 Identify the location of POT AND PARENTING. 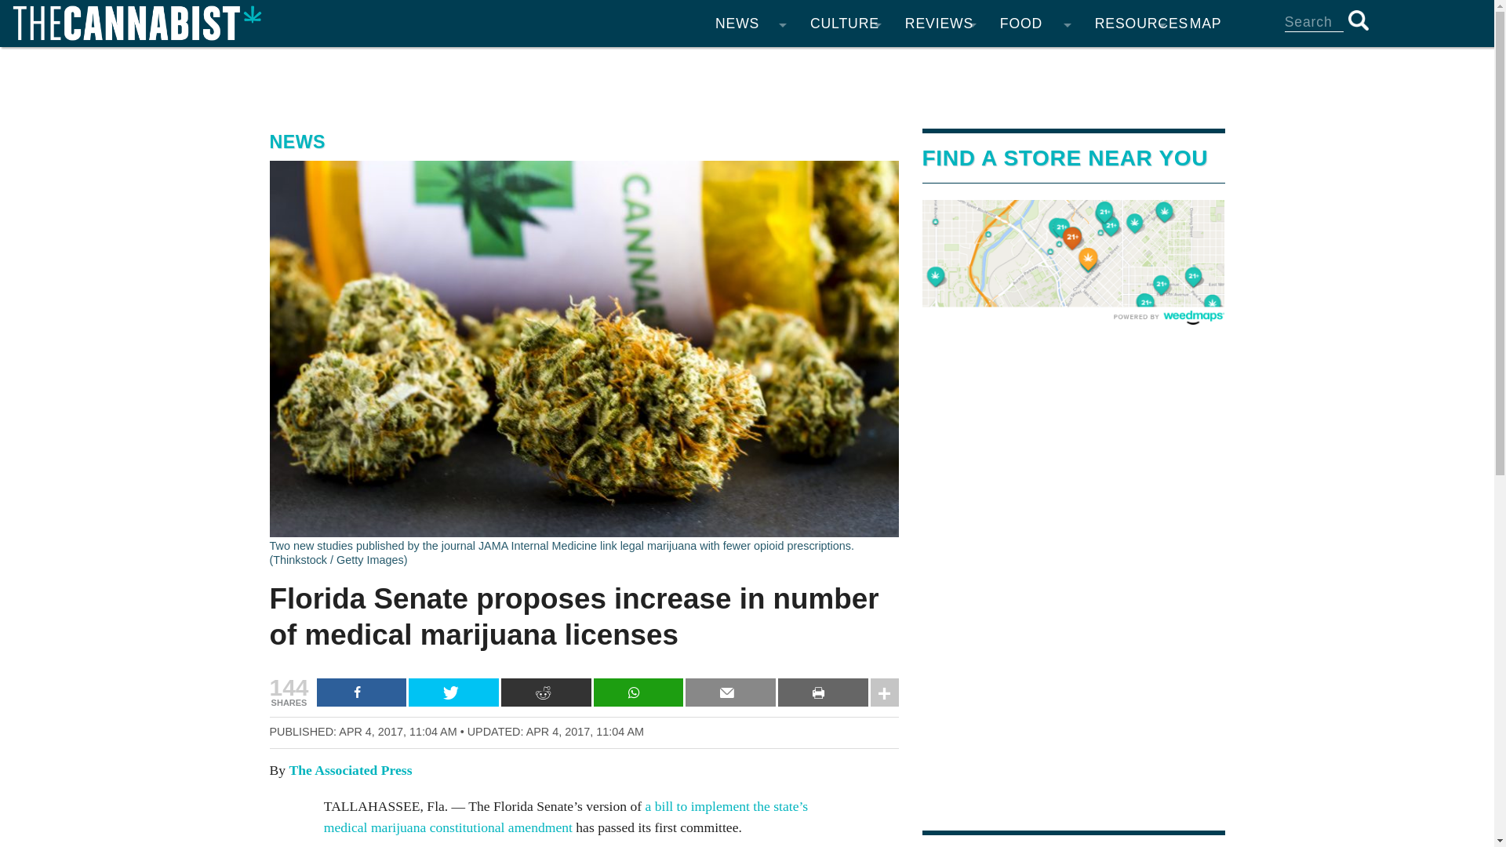
(846, 220).